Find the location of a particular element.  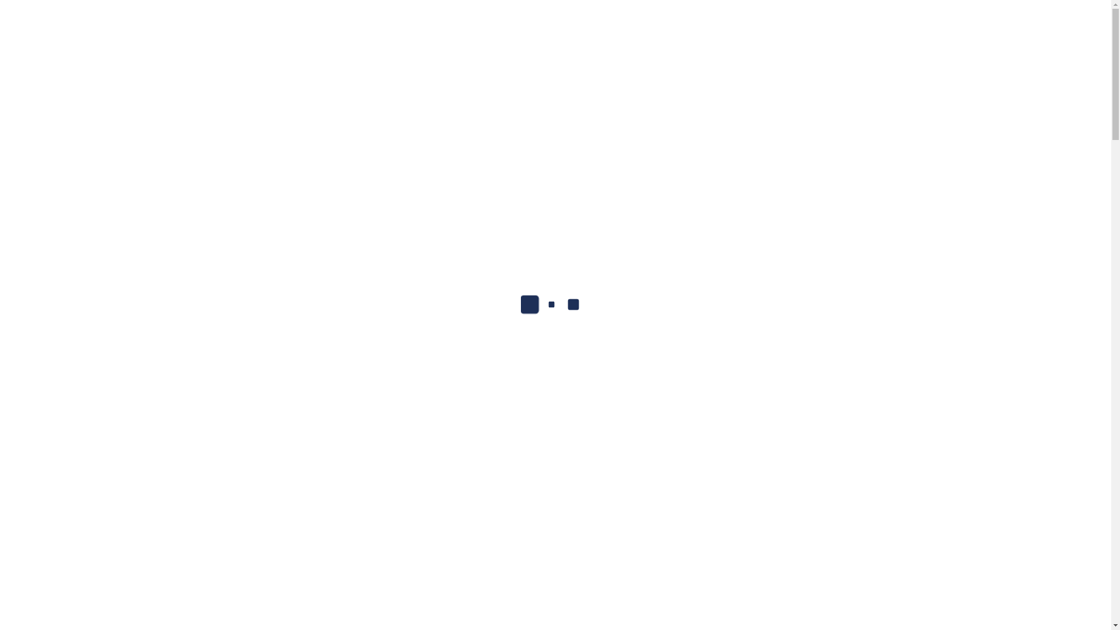

Contact is located at coordinates (612, 98).